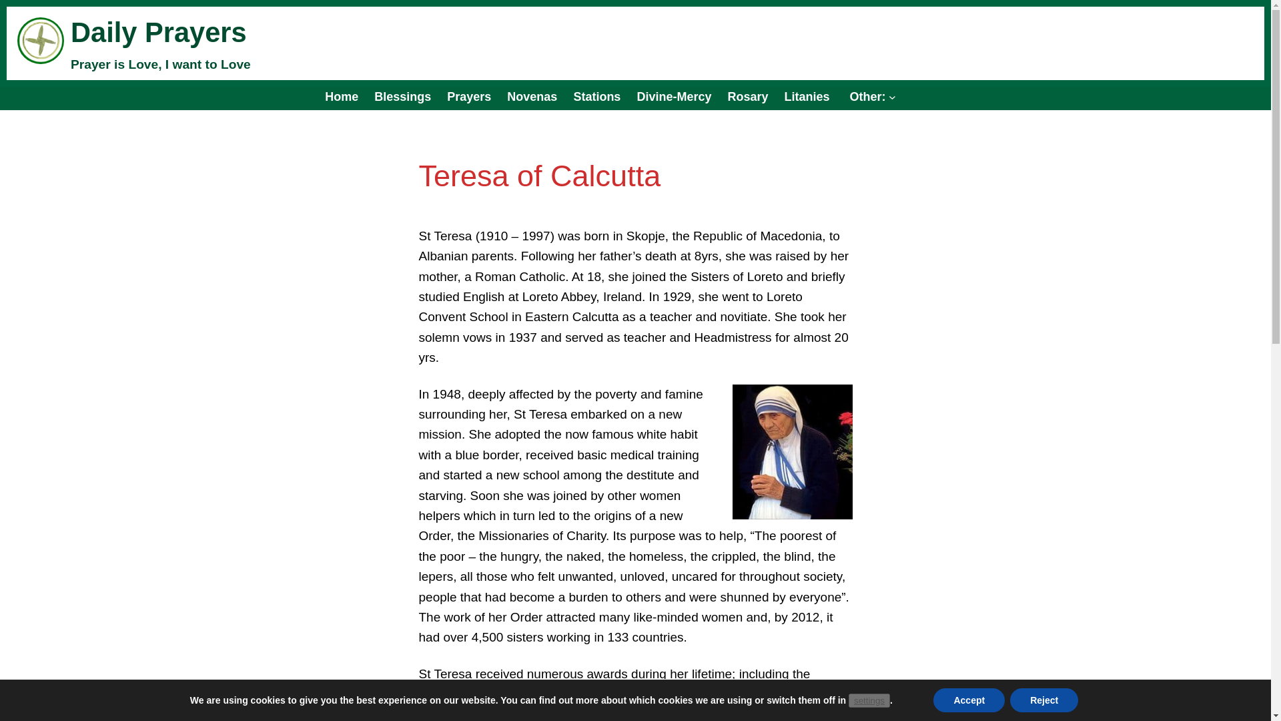 This screenshot has width=1281, height=721. I want to click on Blessings, so click(402, 96).